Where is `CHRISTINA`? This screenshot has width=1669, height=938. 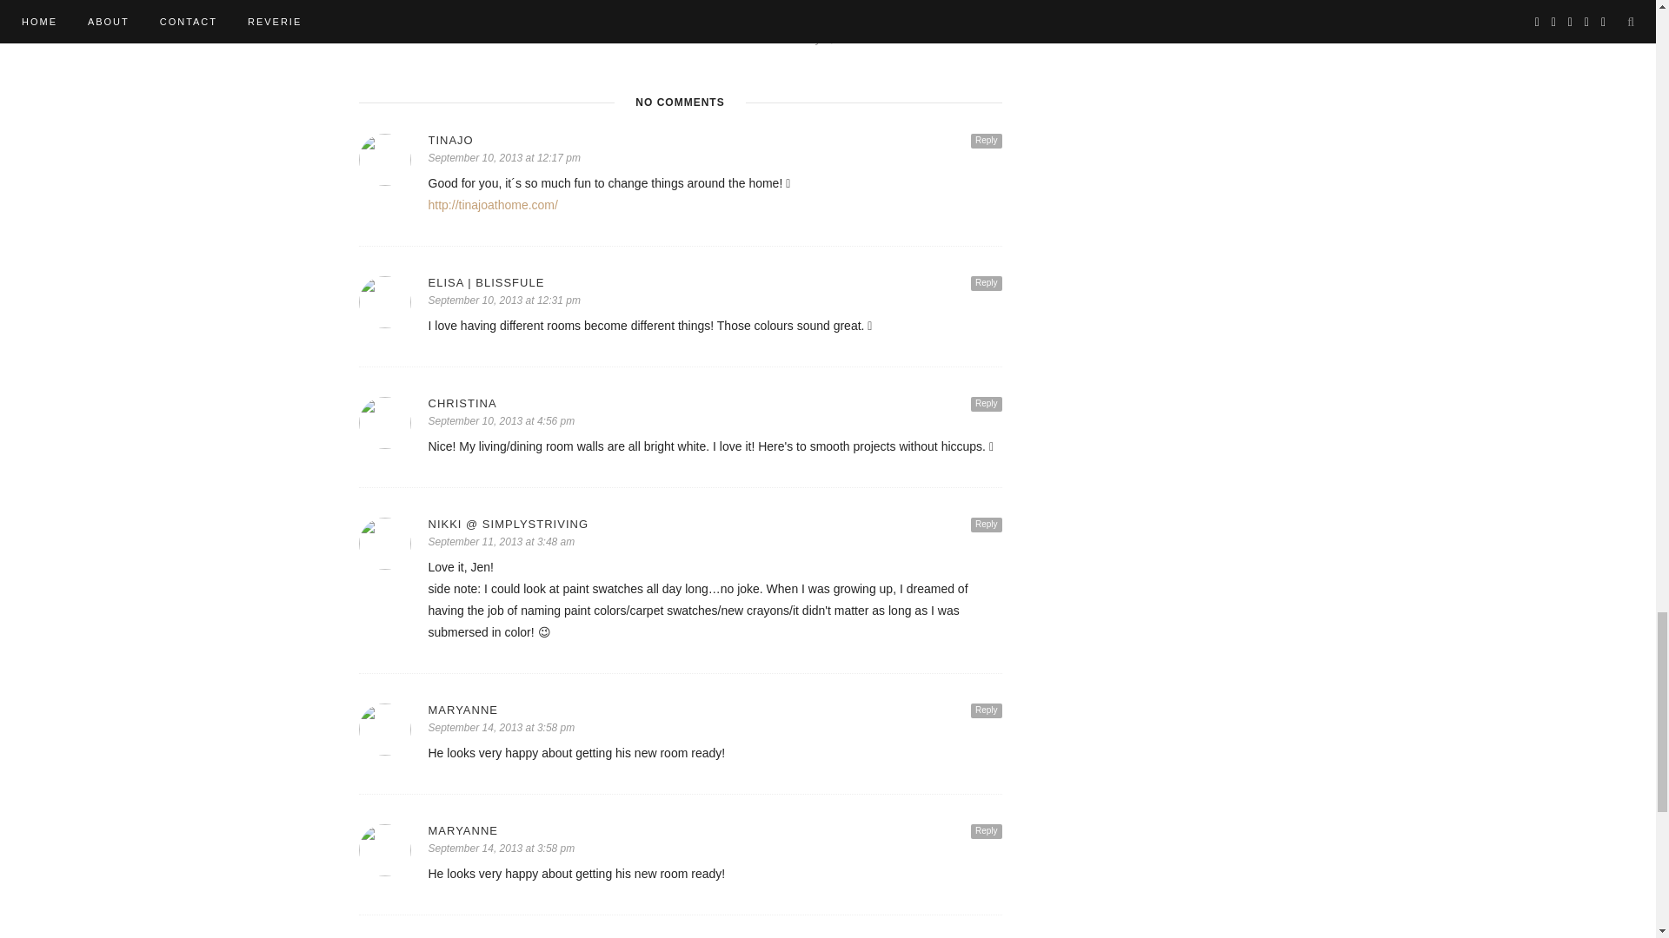 CHRISTINA is located at coordinates (715, 403).